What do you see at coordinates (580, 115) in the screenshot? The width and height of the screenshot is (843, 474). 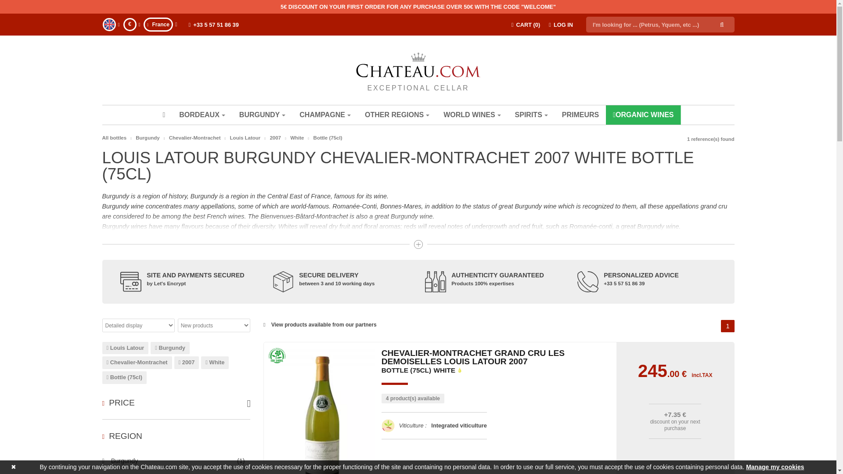 I see `PRIMEURS` at bounding box center [580, 115].